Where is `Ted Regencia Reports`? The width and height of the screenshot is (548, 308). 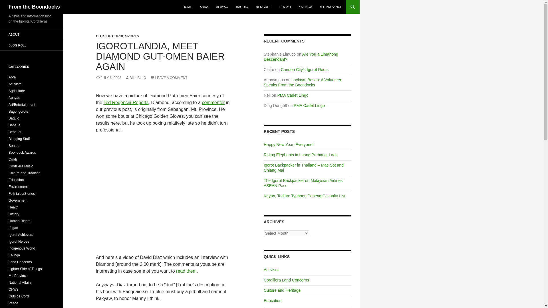
Ted Regencia Reports is located at coordinates (126, 103).